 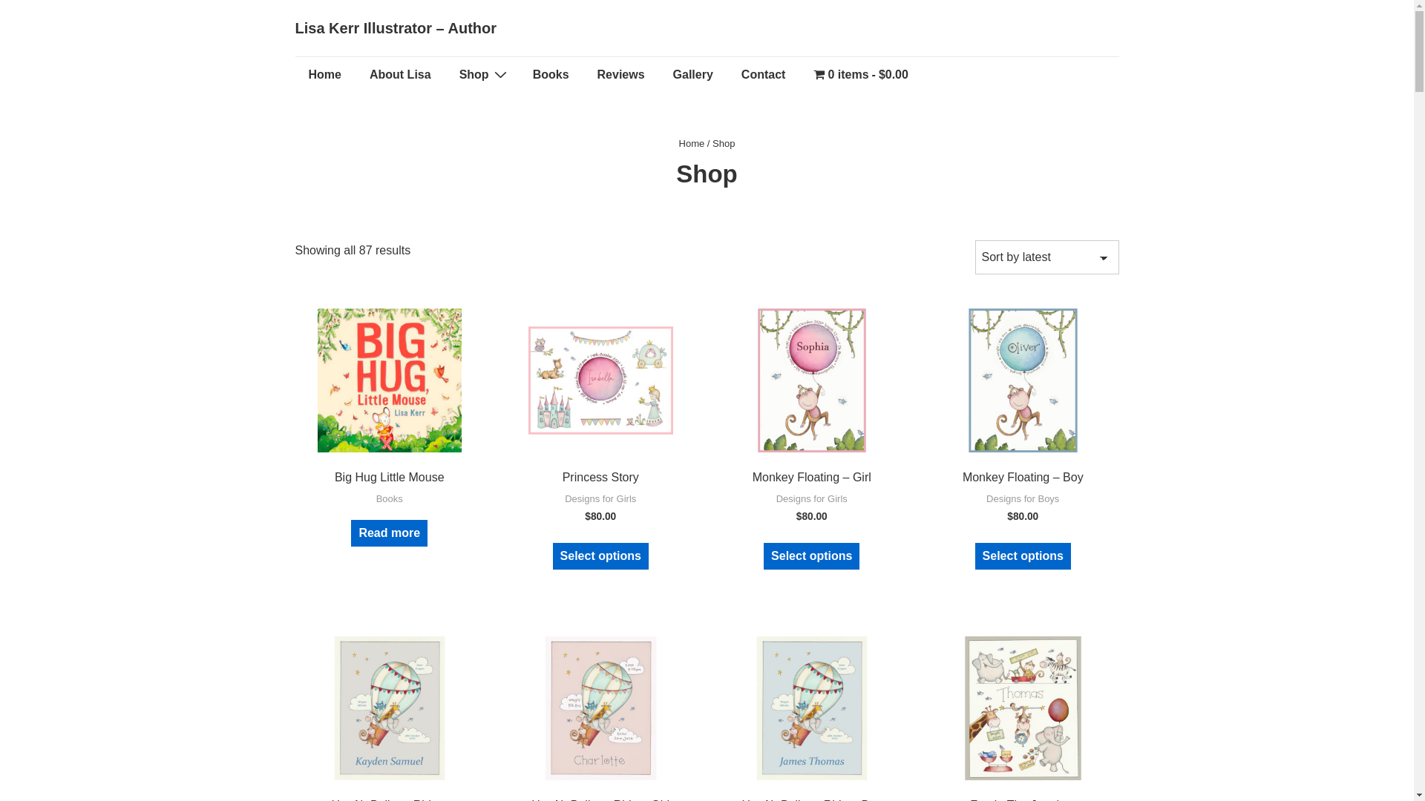 I want to click on About Lisa, so click(x=401, y=75).